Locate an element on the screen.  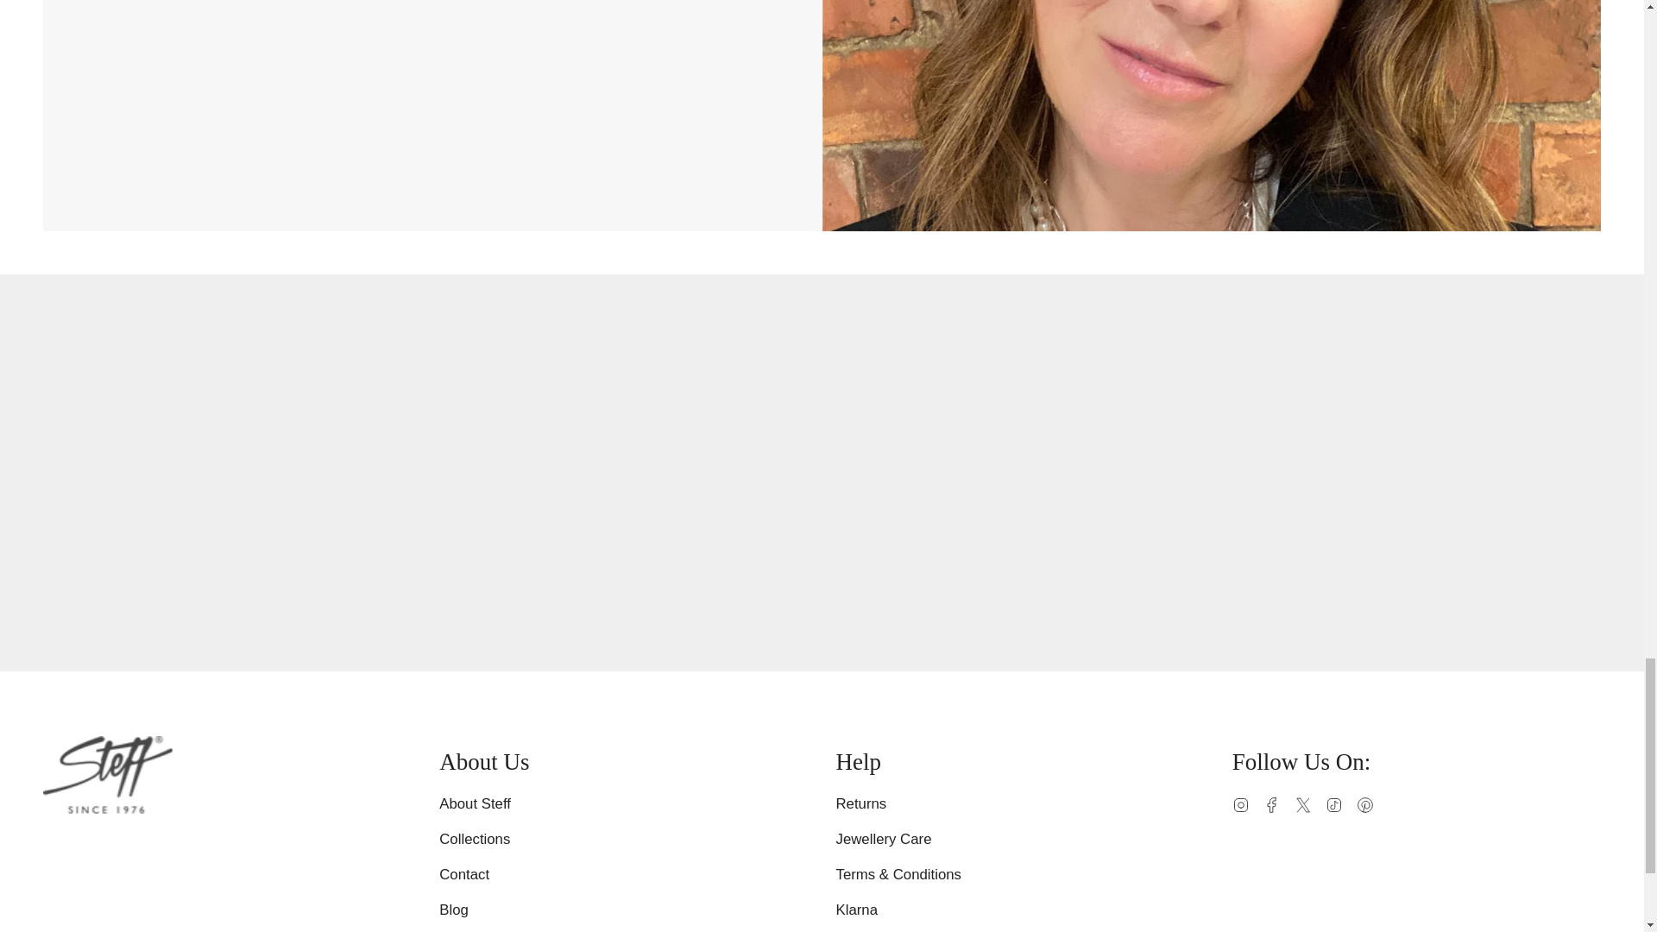
Steff Jewellery on TikTok is located at coordinates (1334, 803).